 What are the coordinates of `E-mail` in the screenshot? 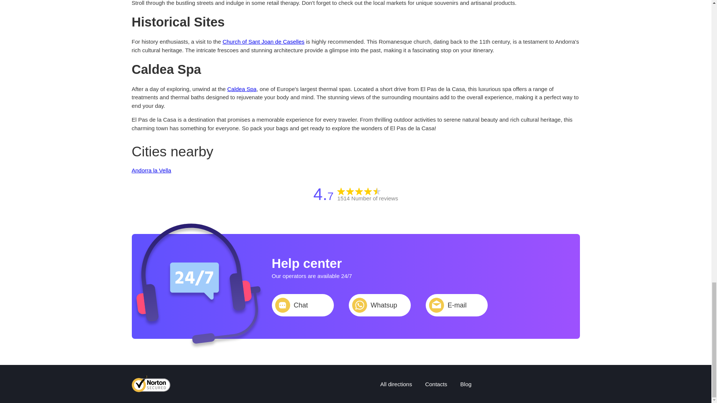 It's located at (456, 305).